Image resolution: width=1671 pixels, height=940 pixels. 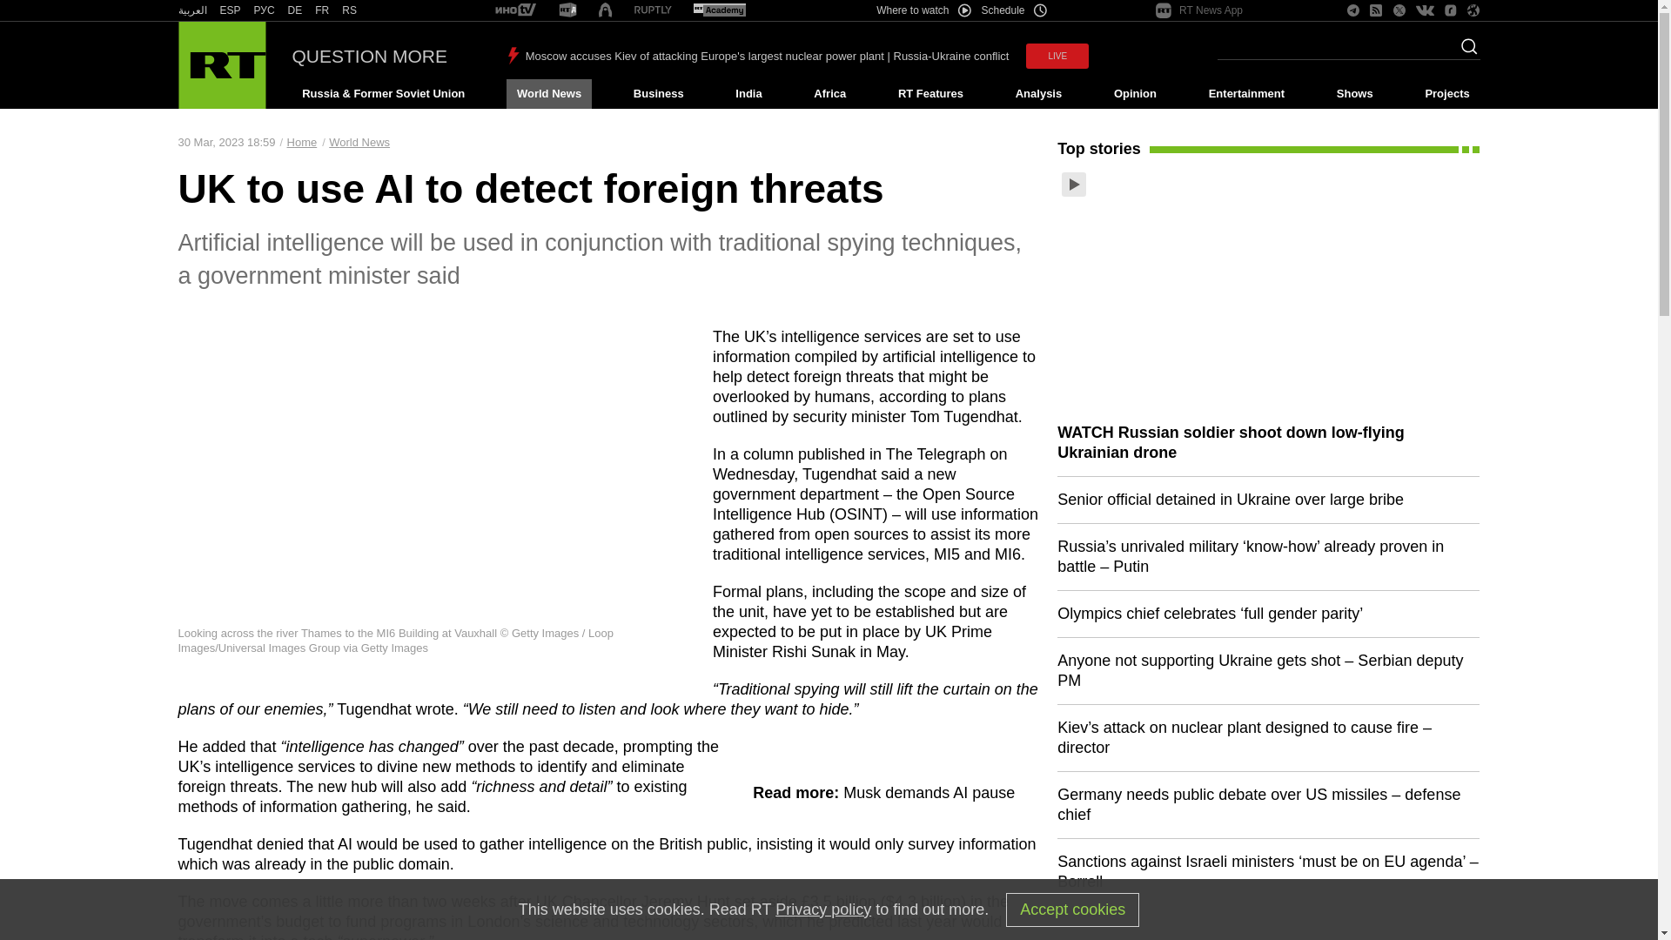 What do you see at coordinates (923, 10) in the screenshot?
I see `Where to watch` at bounding box center [923, 10].